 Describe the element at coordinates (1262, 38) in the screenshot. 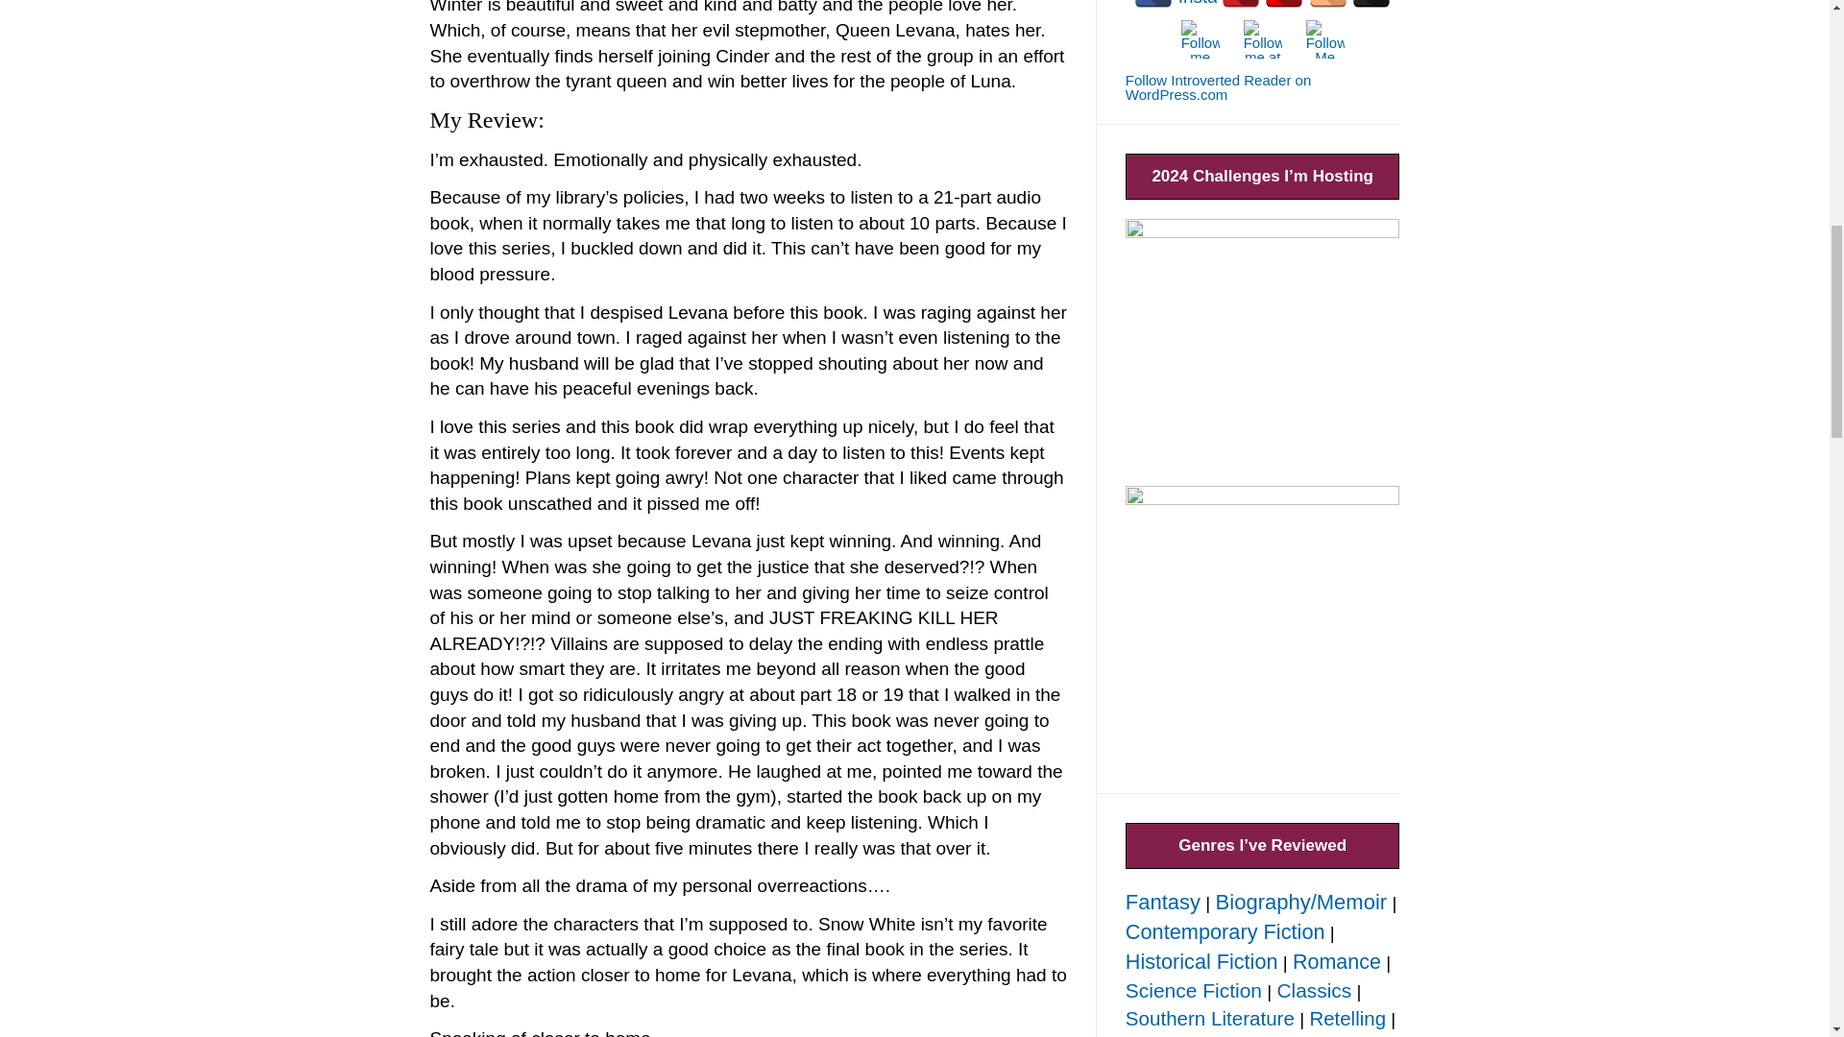

I see `LibraryThing` at that location.